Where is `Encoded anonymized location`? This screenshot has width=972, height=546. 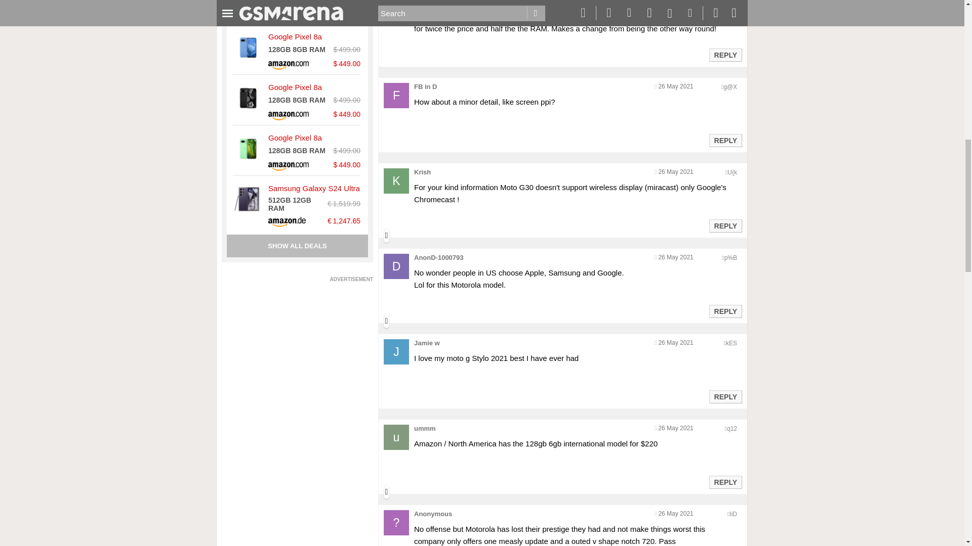 Encoded anonymized location is located at coordinates (731, 343).